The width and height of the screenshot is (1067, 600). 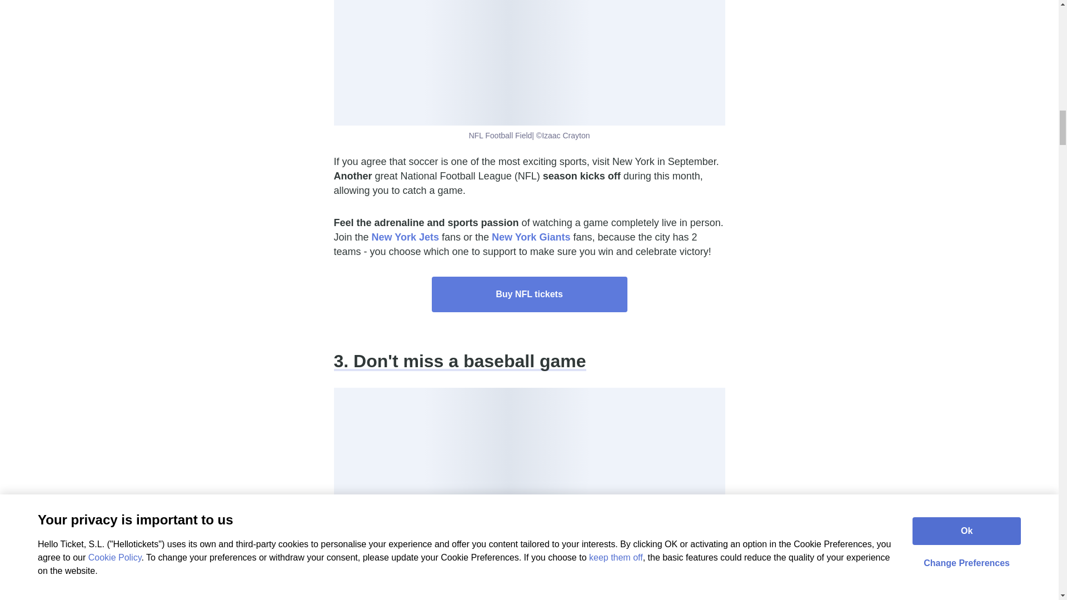 I want to click on Buy NFL tickets, so click(x=529, y=294).